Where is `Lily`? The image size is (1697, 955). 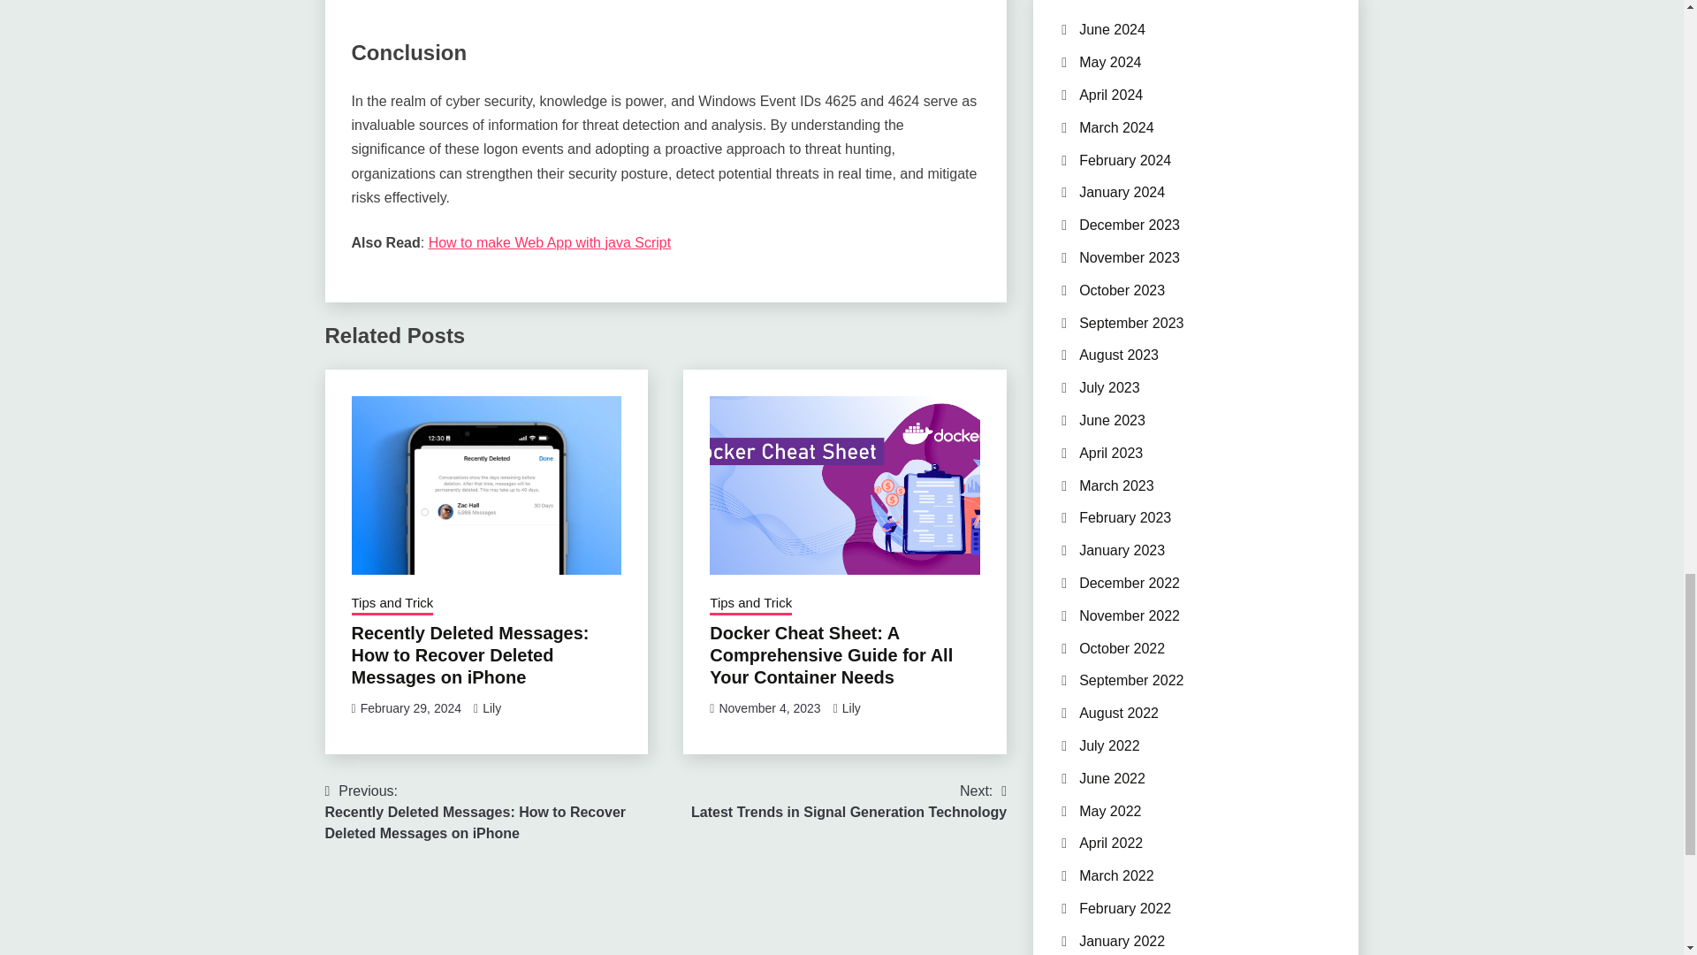 Lily is located at coordinates (491, 707).